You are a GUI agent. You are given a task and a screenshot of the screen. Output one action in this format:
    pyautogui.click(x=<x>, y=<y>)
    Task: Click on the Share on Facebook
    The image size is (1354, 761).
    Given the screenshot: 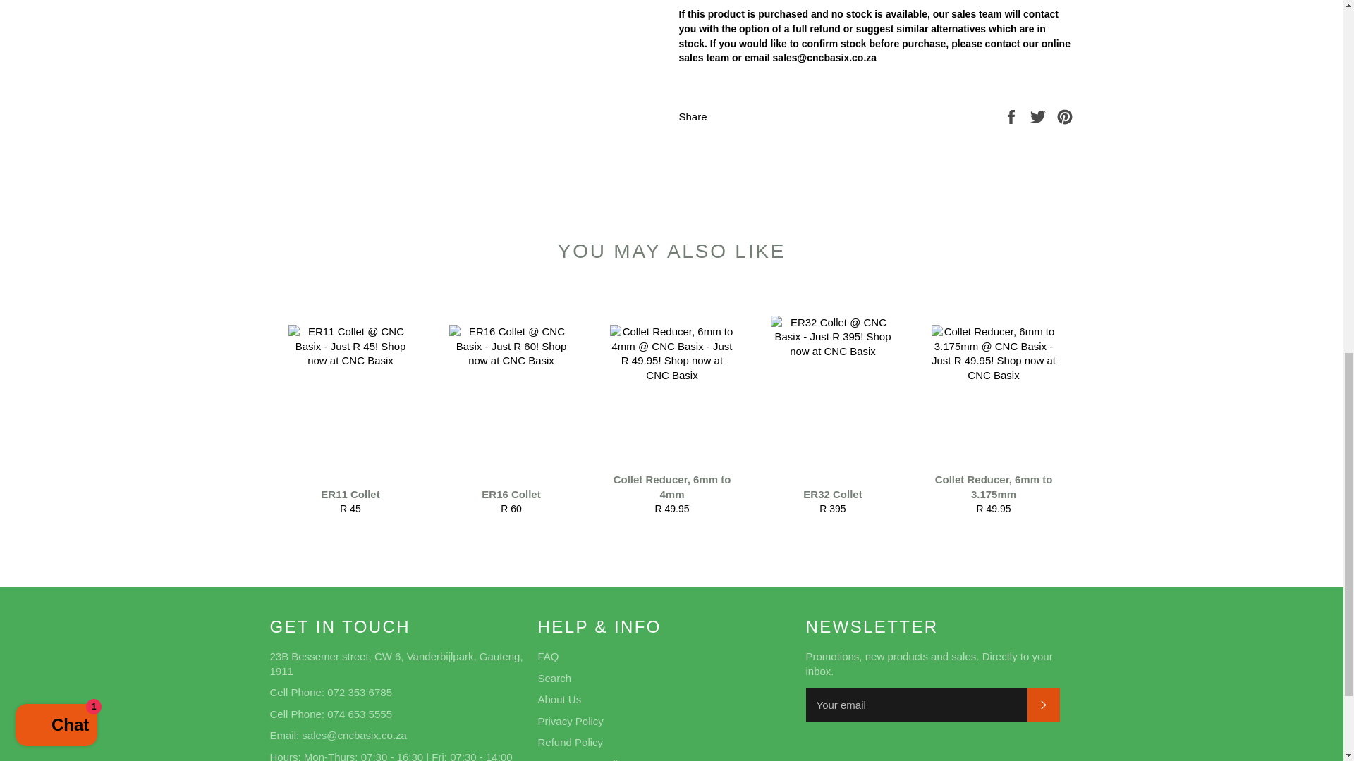 What is the action you would take?
    pyautogui.click(x=1039, y=116)
    